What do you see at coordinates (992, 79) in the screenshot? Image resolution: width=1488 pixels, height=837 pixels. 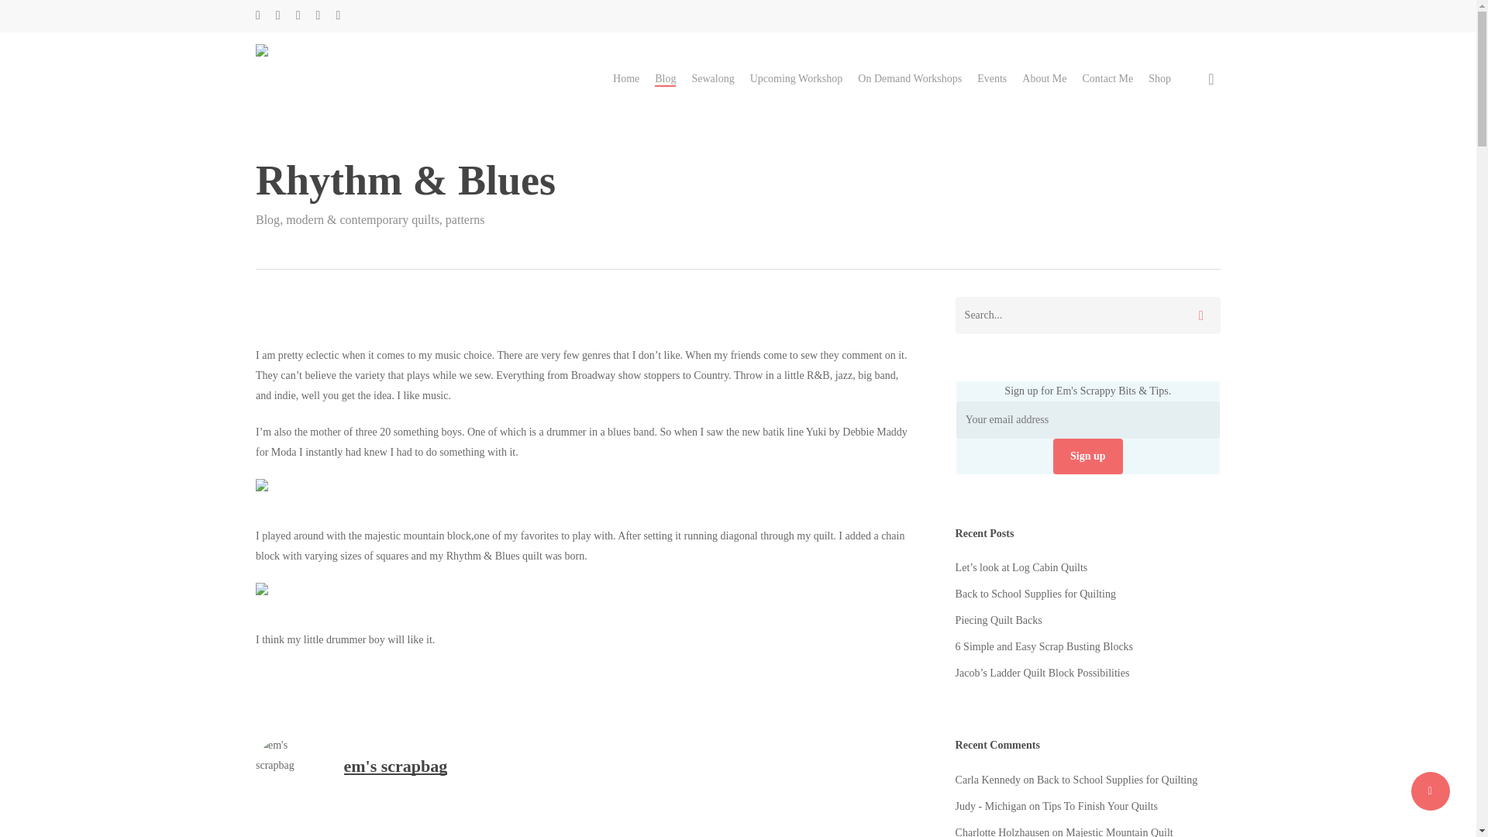 I see `Events` at bounding box center [992, 79].